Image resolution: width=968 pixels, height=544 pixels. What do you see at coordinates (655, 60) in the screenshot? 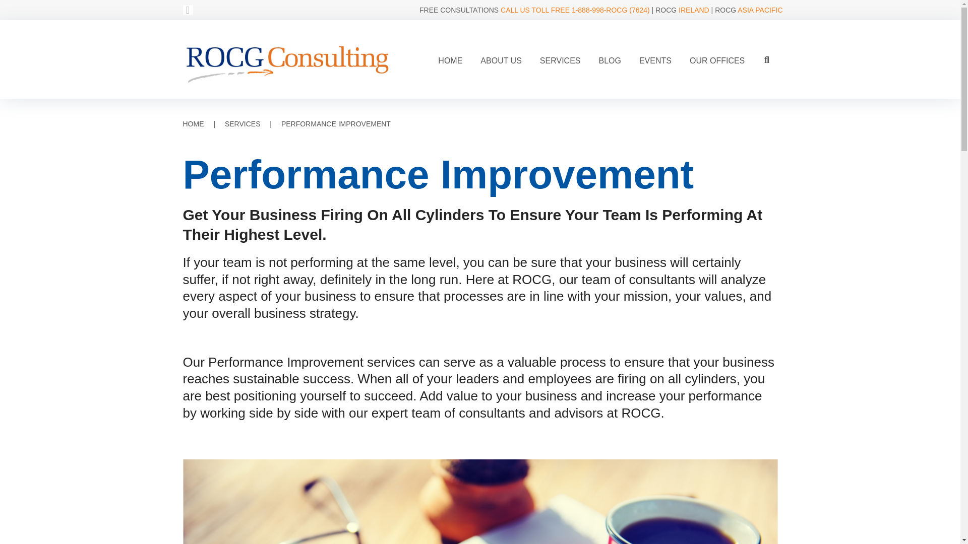
I see `EVENTS` at bounding box center [655, 60].